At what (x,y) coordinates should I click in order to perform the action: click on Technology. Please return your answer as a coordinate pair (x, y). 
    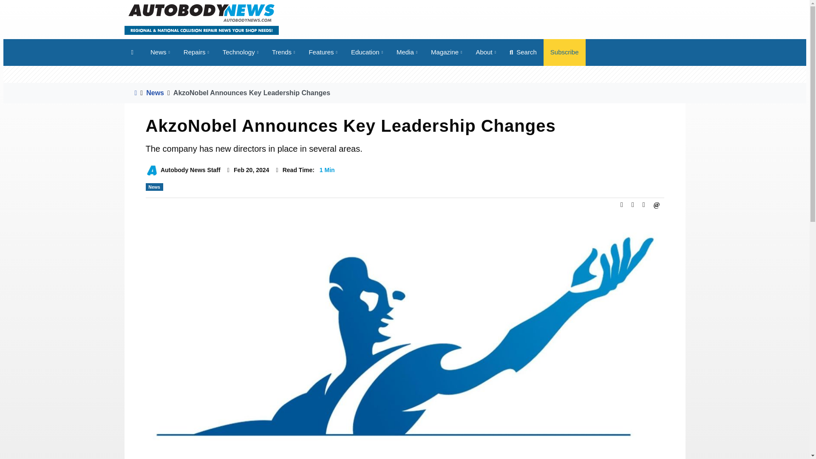
    Looking at the image, I should click on (241, 52).